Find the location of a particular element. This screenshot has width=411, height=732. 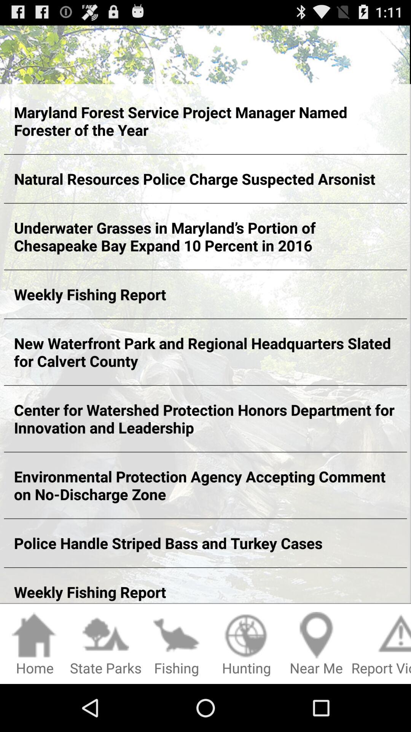

select the item to the right of hunting icon is located at coordinates (316, 644).